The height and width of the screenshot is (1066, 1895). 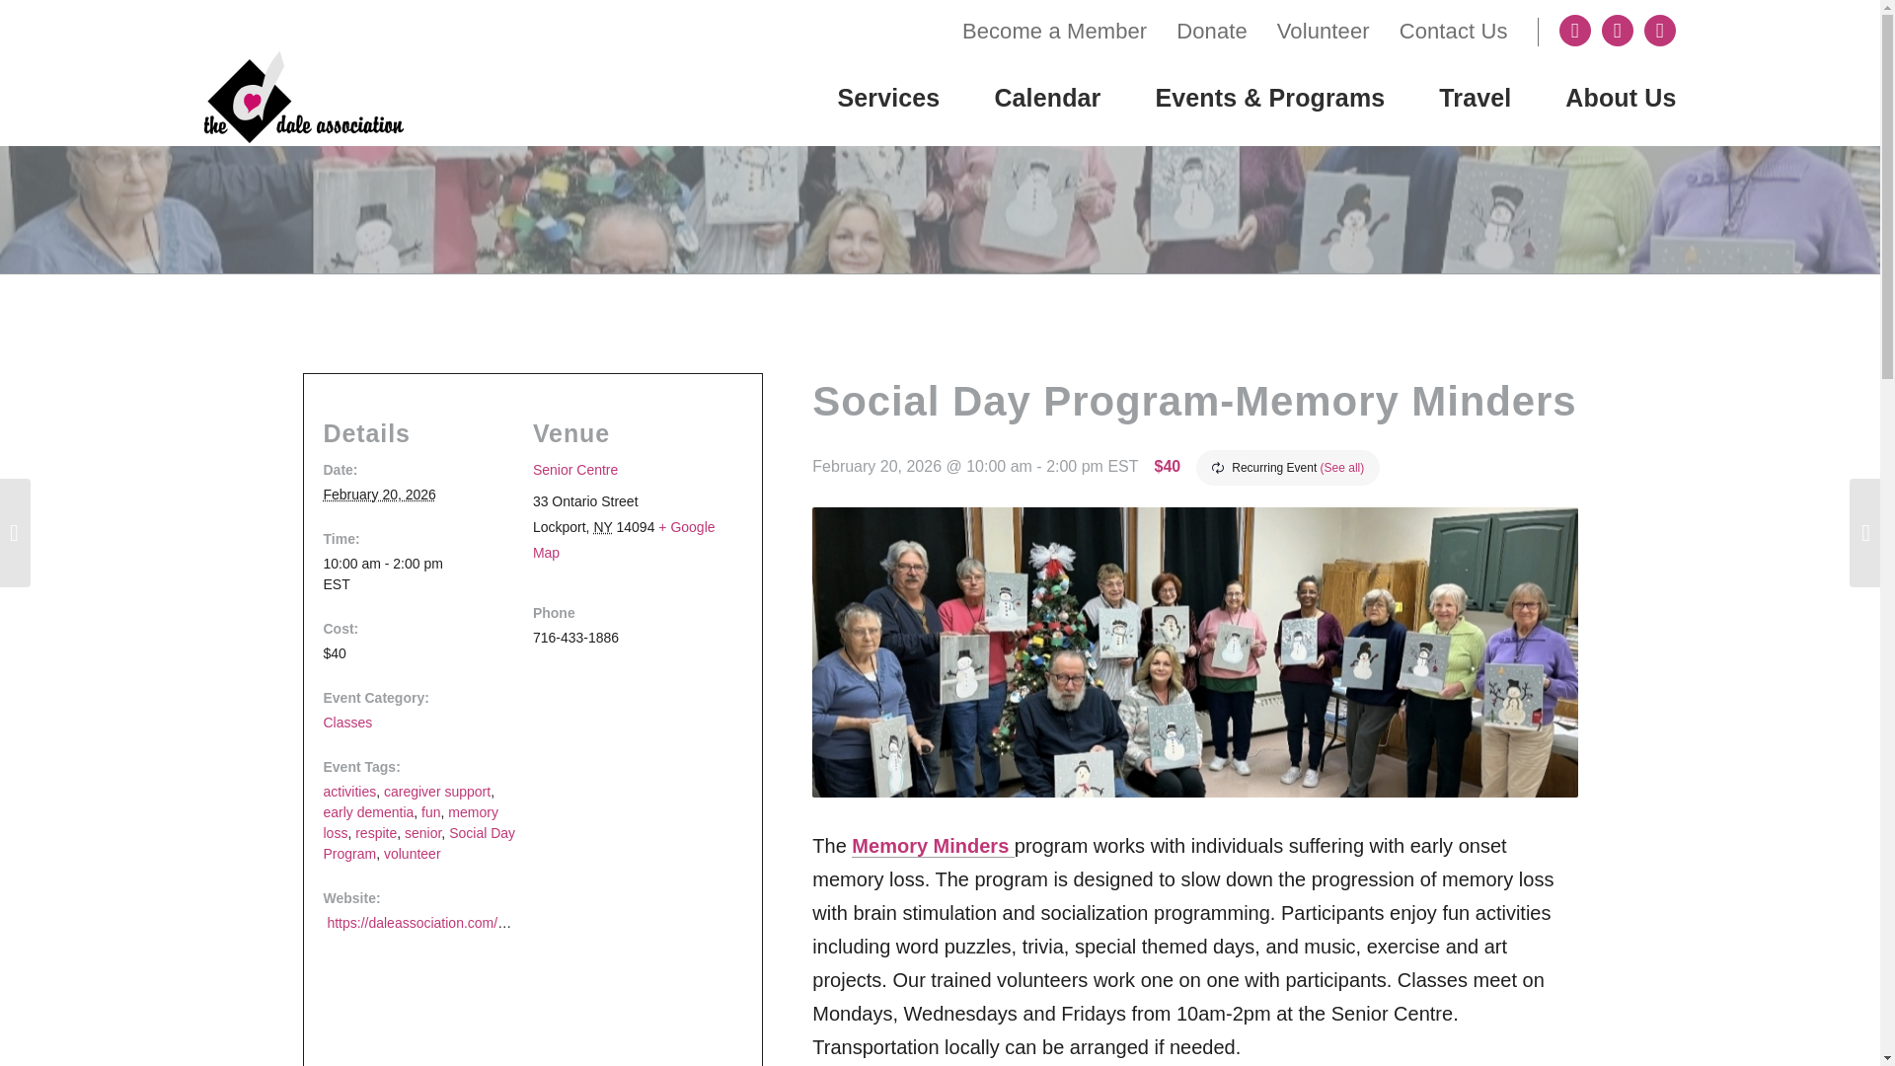 I want to click on Calendar, so click(x=1021, y=97).